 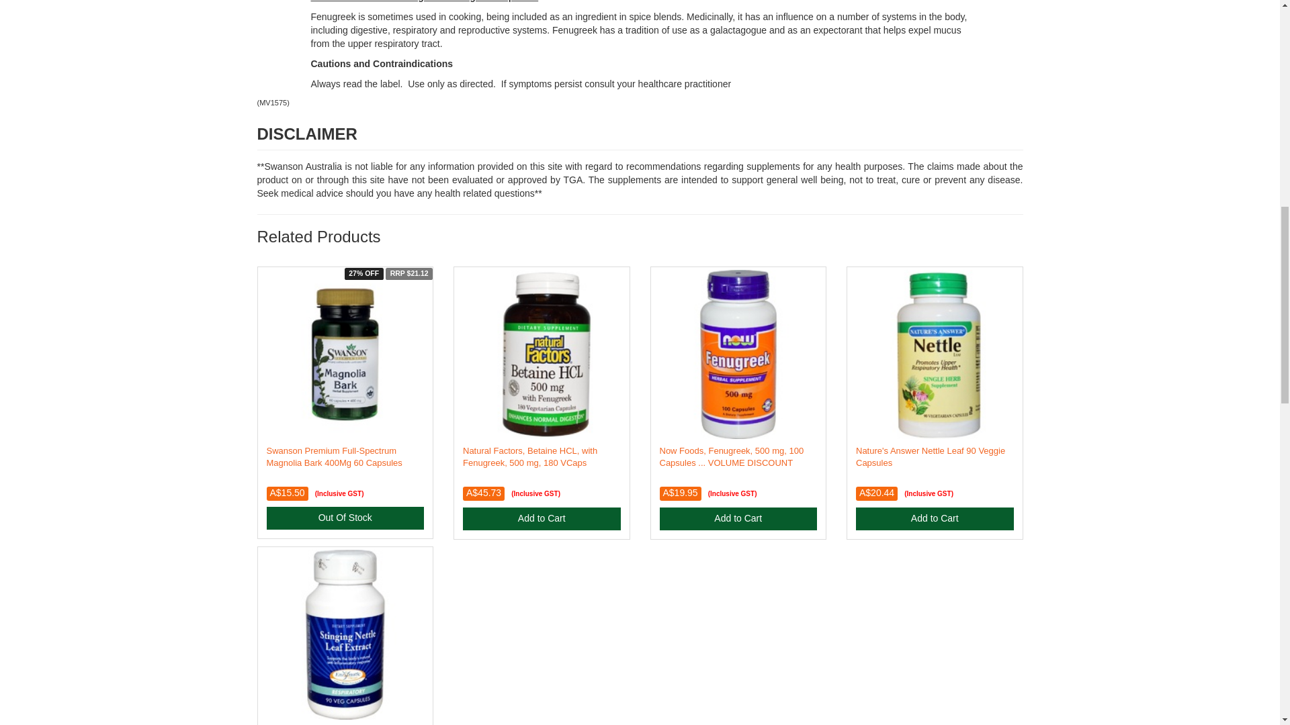 I want to click on Add to Cart, so click(x=738, y=518).